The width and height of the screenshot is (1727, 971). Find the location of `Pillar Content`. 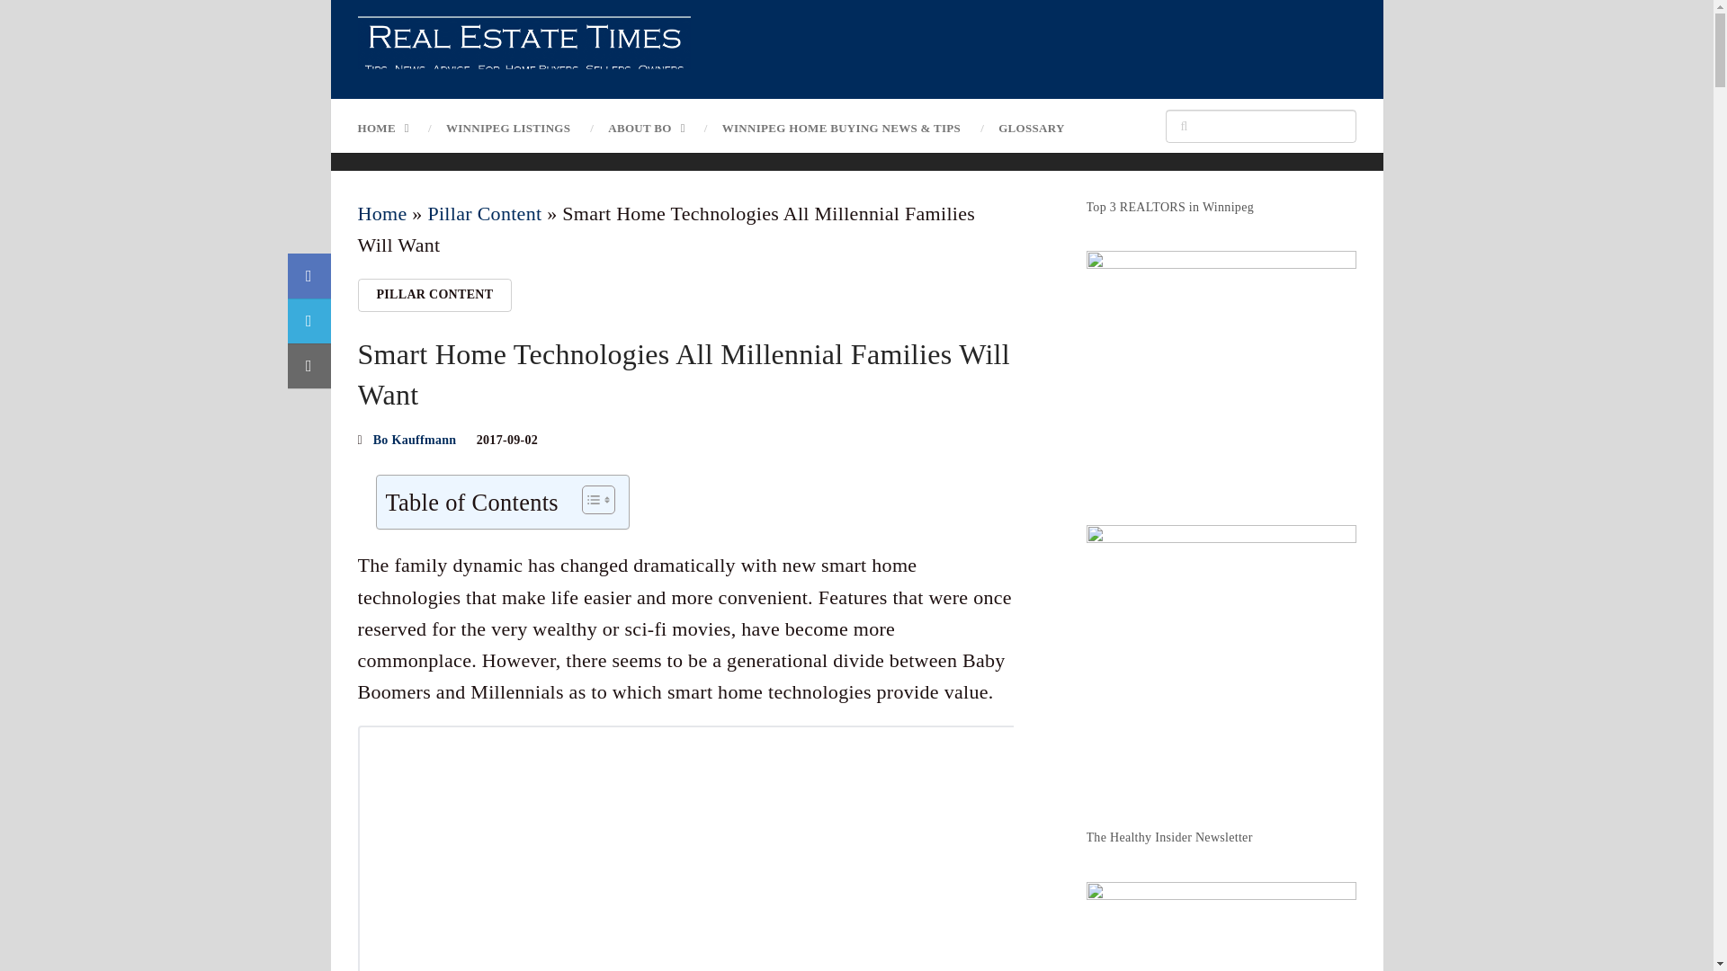

Pillar Content is located at coordinates (484, 212).